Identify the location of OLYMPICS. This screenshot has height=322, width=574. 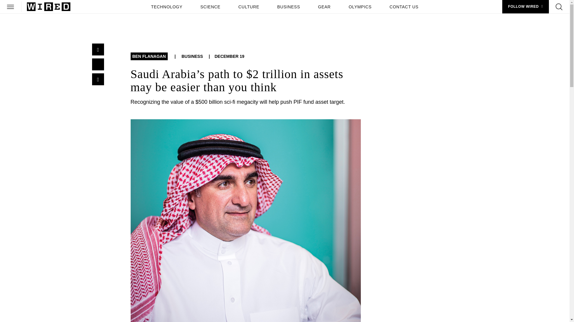
(360, 7).